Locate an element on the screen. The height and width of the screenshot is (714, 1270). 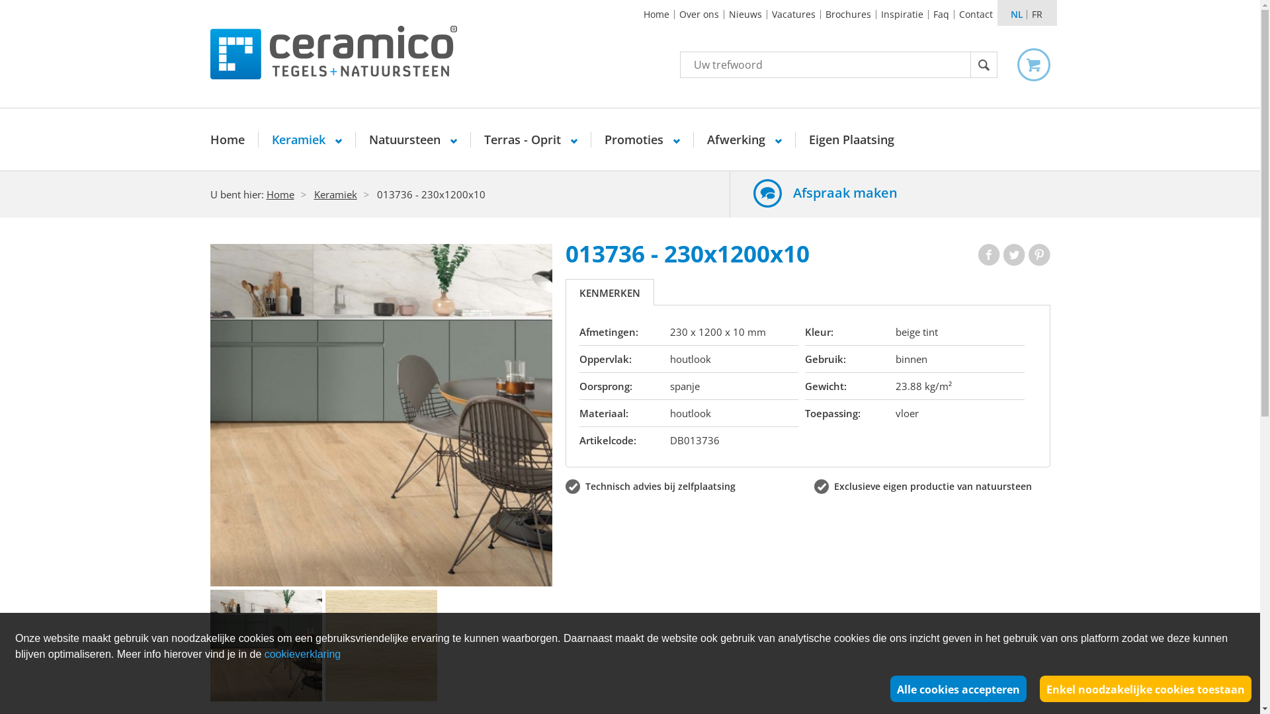
Home is located at coordinates (234, 139).